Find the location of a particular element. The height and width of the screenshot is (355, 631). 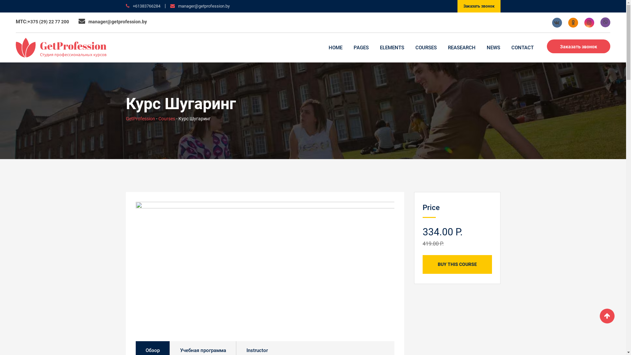

manager@getprofession.by is located at coordinates (204, 6).